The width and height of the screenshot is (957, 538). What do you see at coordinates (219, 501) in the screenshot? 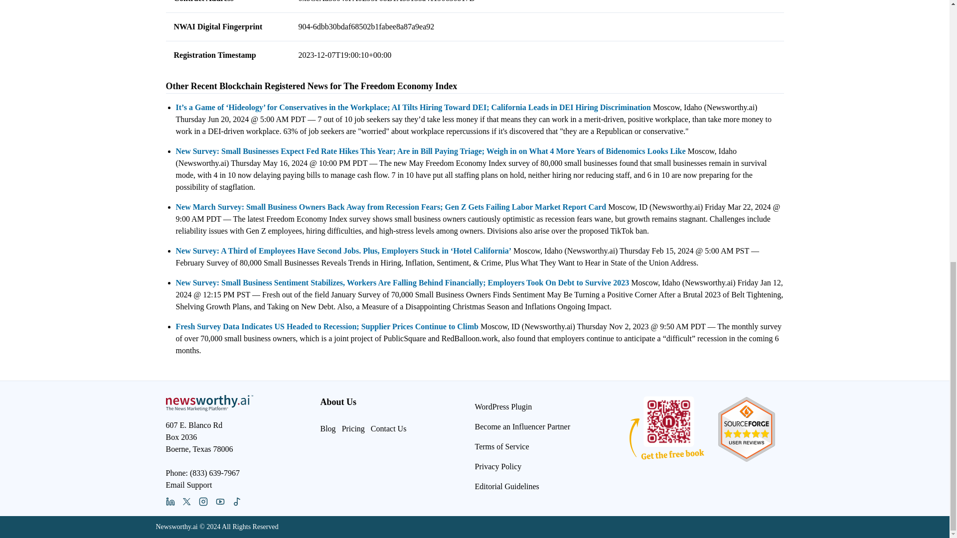
I see `Newsworthy on Youtube` at bounding box center [219, 501].